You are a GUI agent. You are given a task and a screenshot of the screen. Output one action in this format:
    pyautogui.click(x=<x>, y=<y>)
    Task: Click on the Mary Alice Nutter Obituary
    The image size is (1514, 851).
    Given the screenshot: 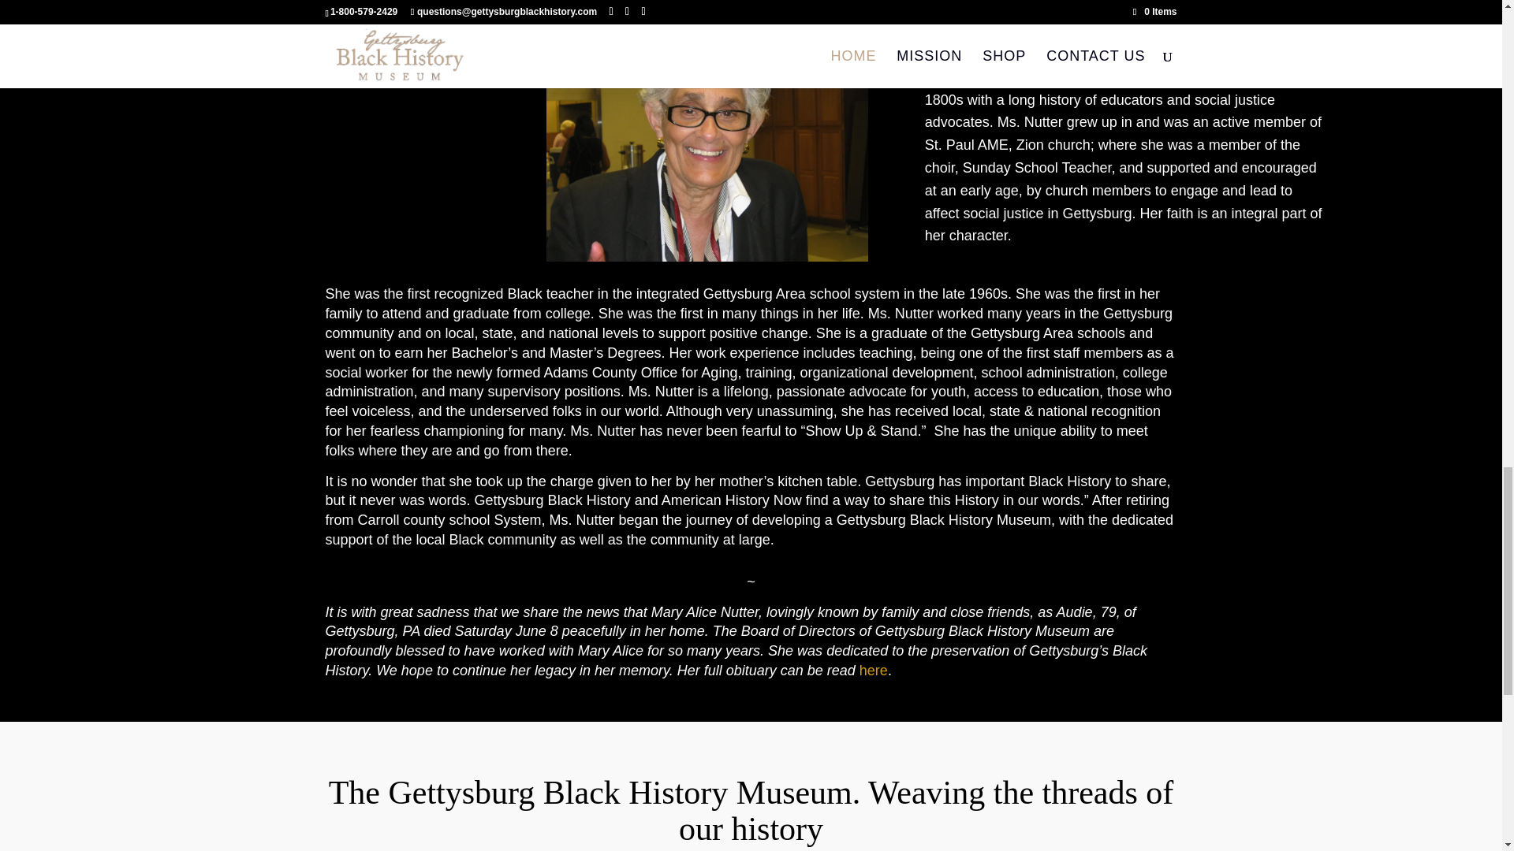 What is the action you would take?
    pyautogui.click(x=874, y=670)
    